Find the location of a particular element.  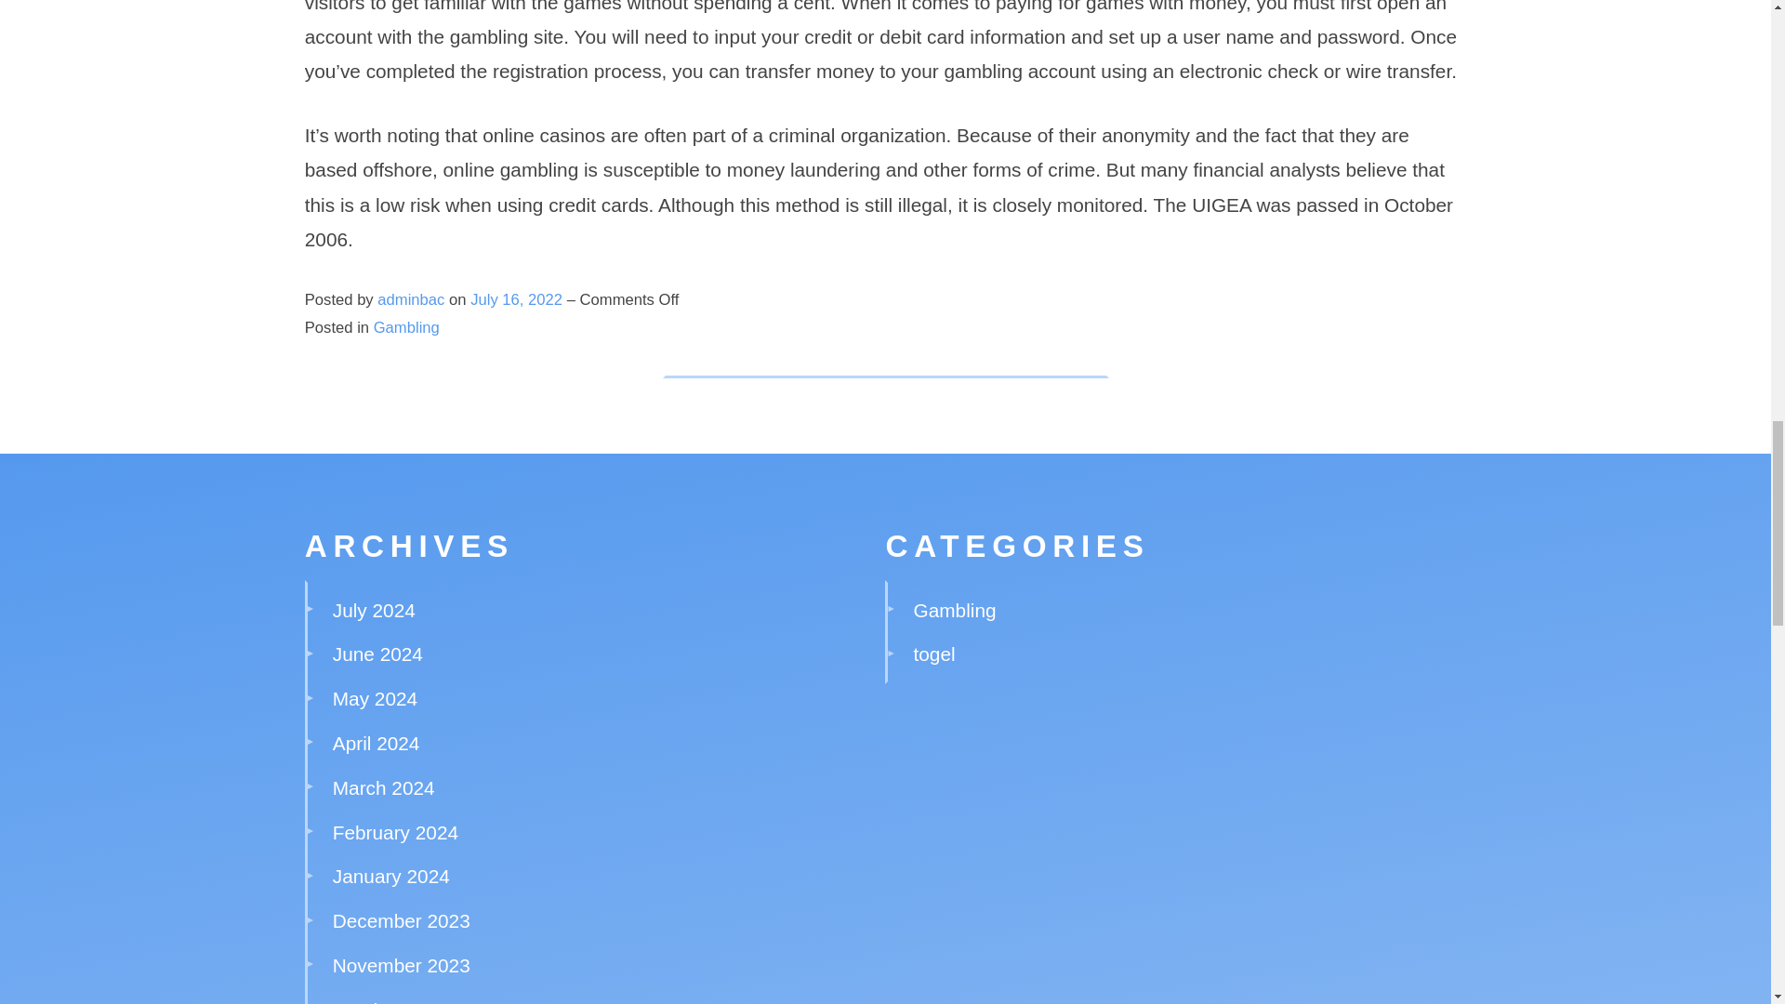

May 2024 is located at coordinates (375, 697).